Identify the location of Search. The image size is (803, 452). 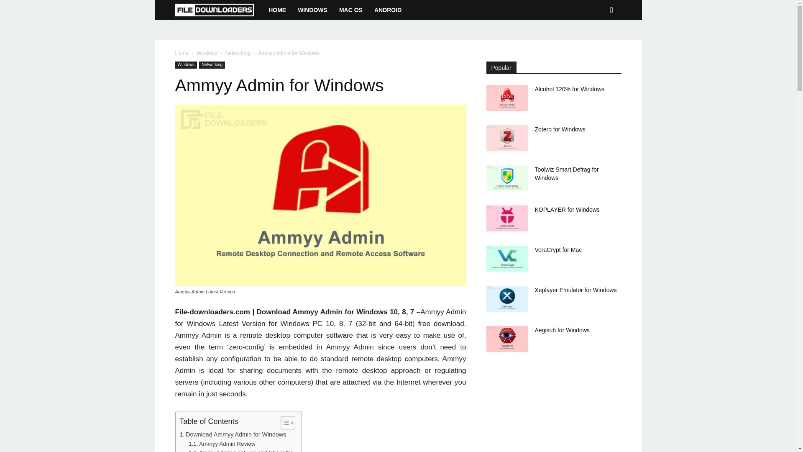
(598, 43).